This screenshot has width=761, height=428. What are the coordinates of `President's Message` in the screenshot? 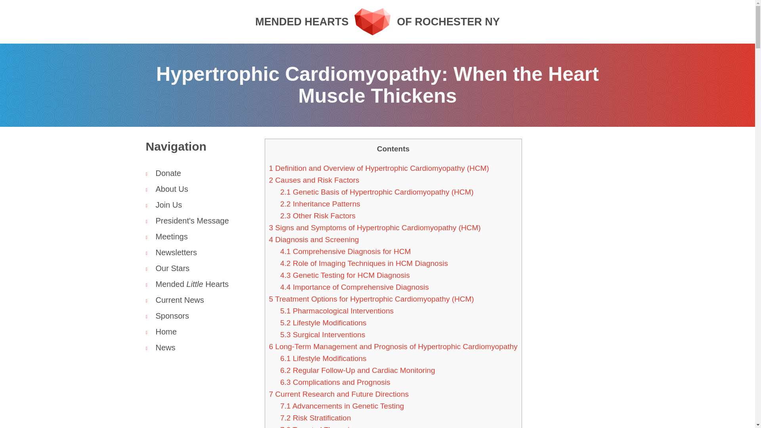 It's located at (377, 21).